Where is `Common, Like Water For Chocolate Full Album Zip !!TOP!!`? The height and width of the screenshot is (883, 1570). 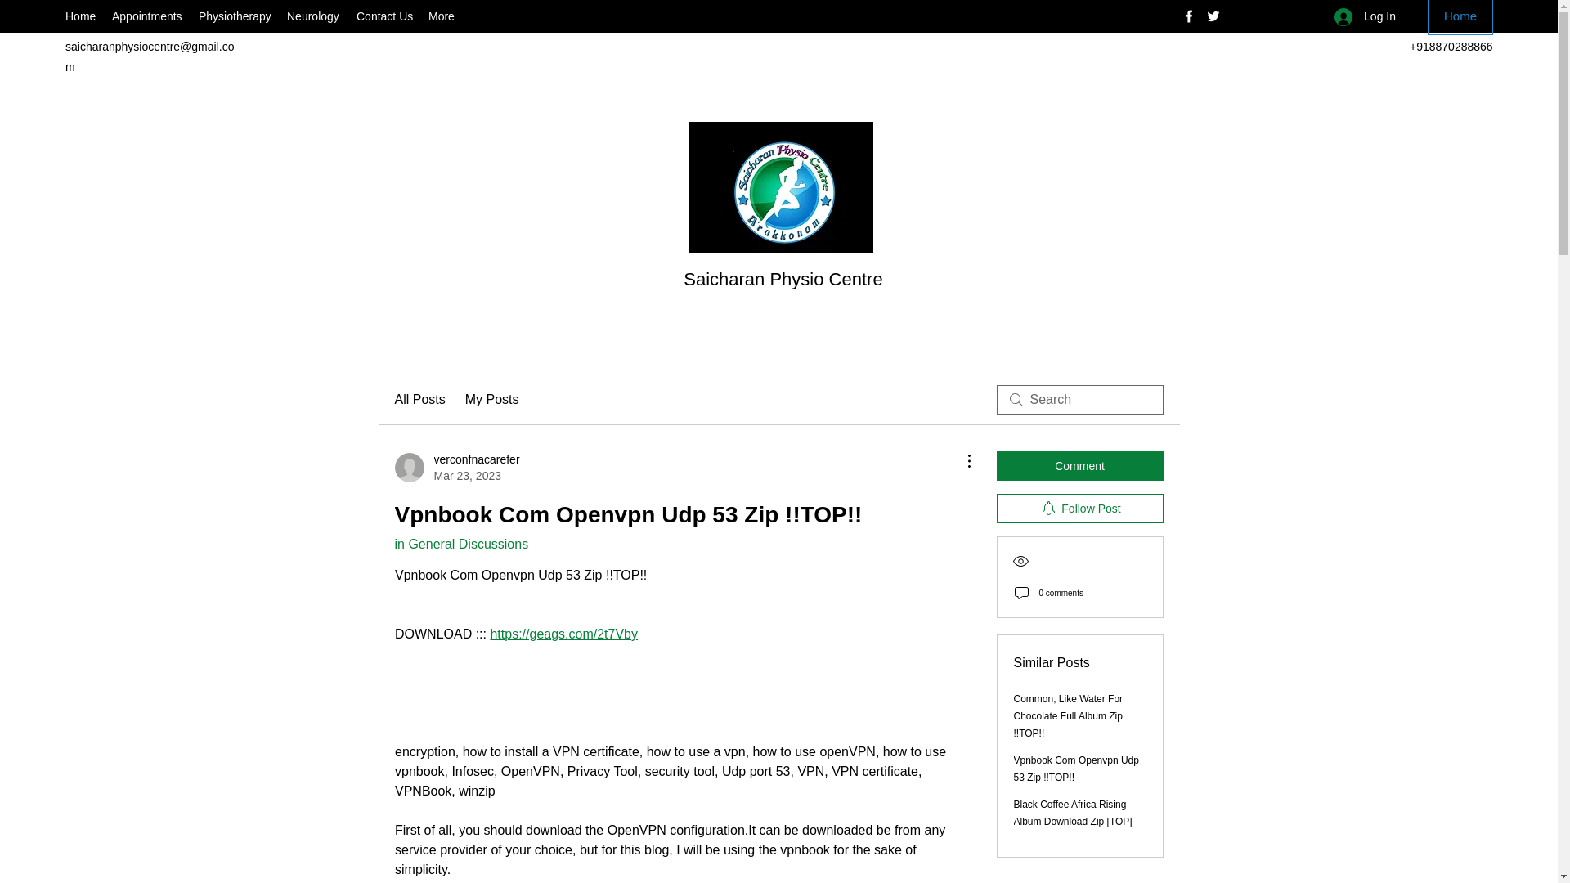
Common, Like Water For Chocolate Full Album Zip !!TOP!! is located at coordinates (492, 400).